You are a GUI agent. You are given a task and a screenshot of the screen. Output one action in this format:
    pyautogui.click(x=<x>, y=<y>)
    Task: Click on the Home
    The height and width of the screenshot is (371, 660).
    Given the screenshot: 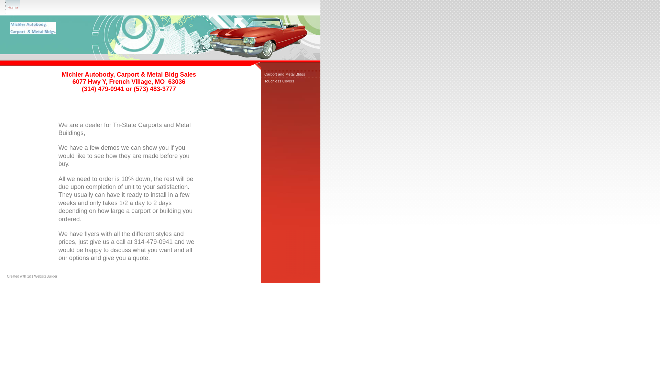 What is the action you would take?
    pyautogui.click(x=12, y=8)
    